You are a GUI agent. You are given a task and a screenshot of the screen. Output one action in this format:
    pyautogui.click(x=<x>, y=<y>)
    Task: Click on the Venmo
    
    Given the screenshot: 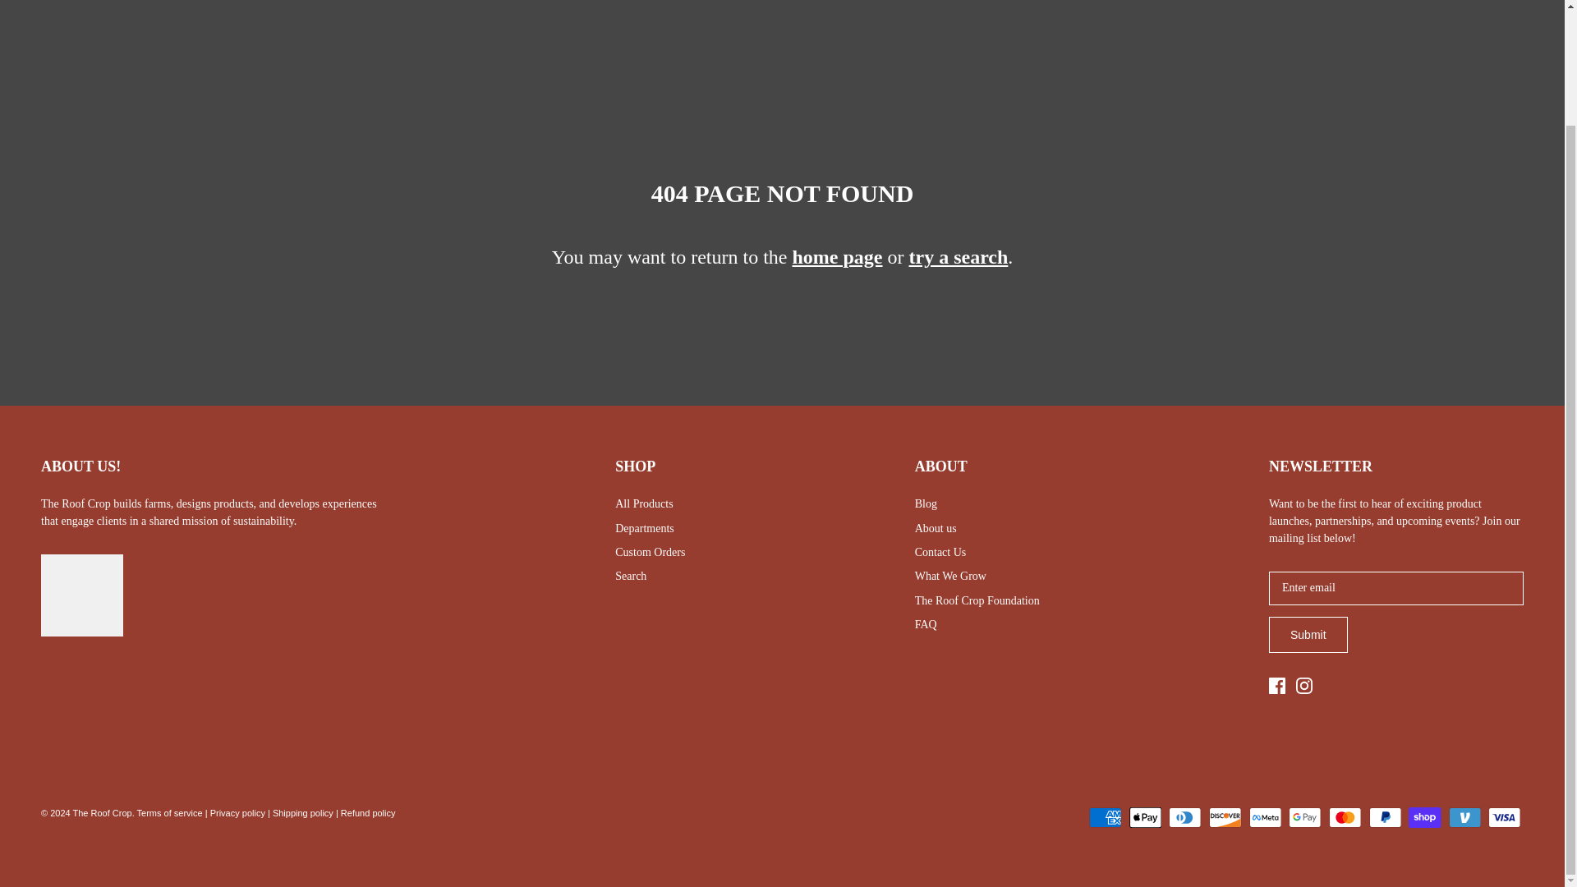 What is the action you would take?
    pyautogui.click(x=1464, y=816)
    